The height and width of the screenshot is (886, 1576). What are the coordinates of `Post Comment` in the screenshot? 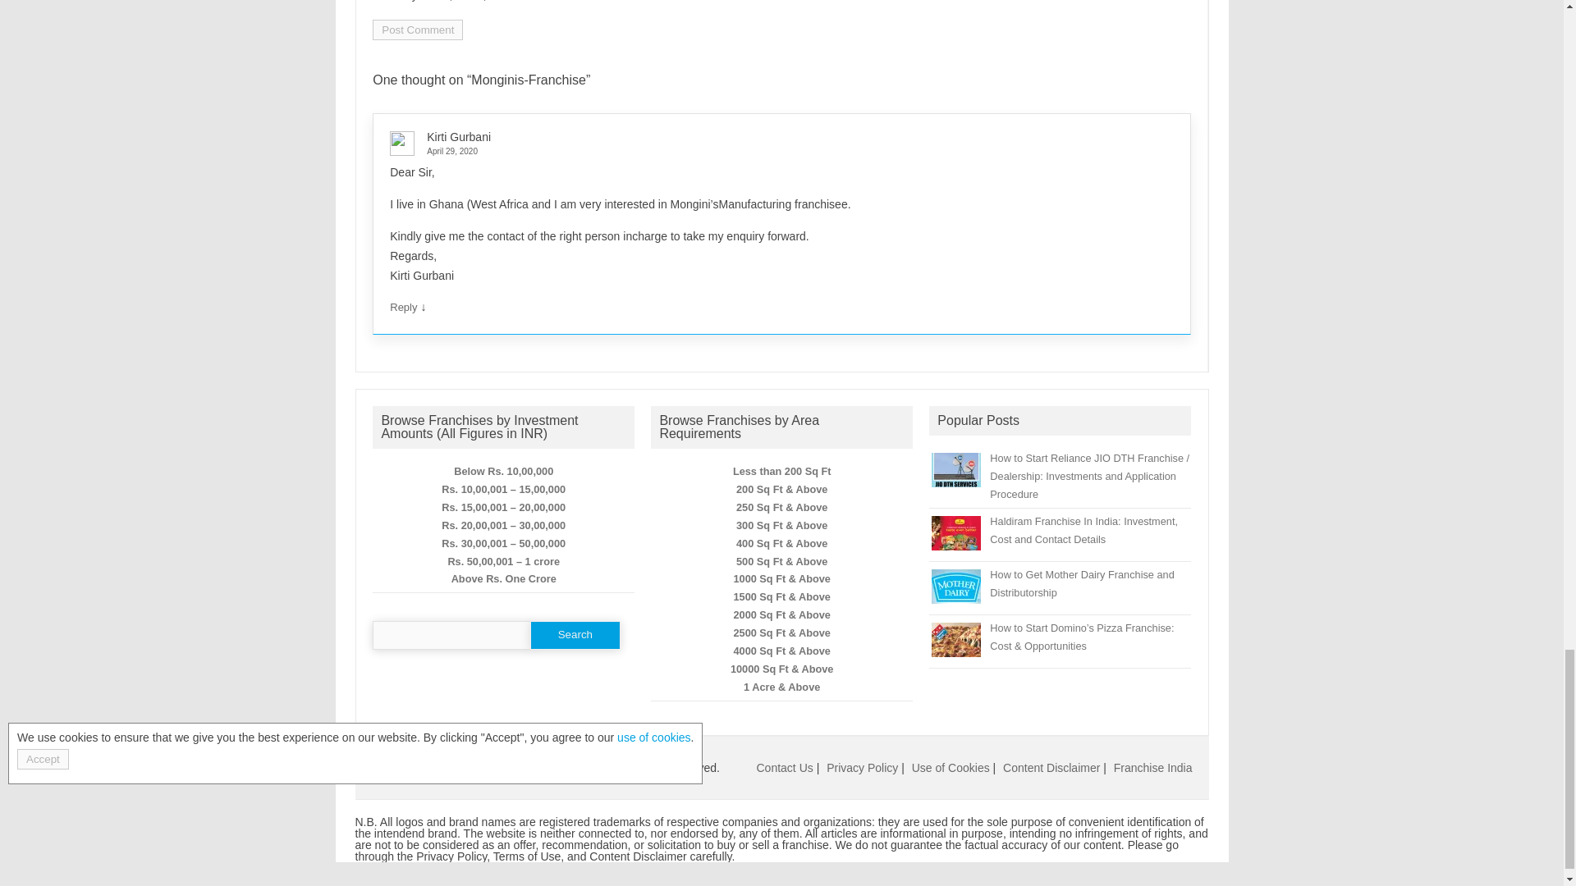 It's located at (417, 30).